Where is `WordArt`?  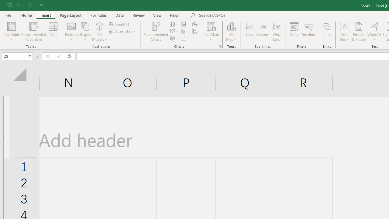
WordArt is located at coordinates (374, 32).